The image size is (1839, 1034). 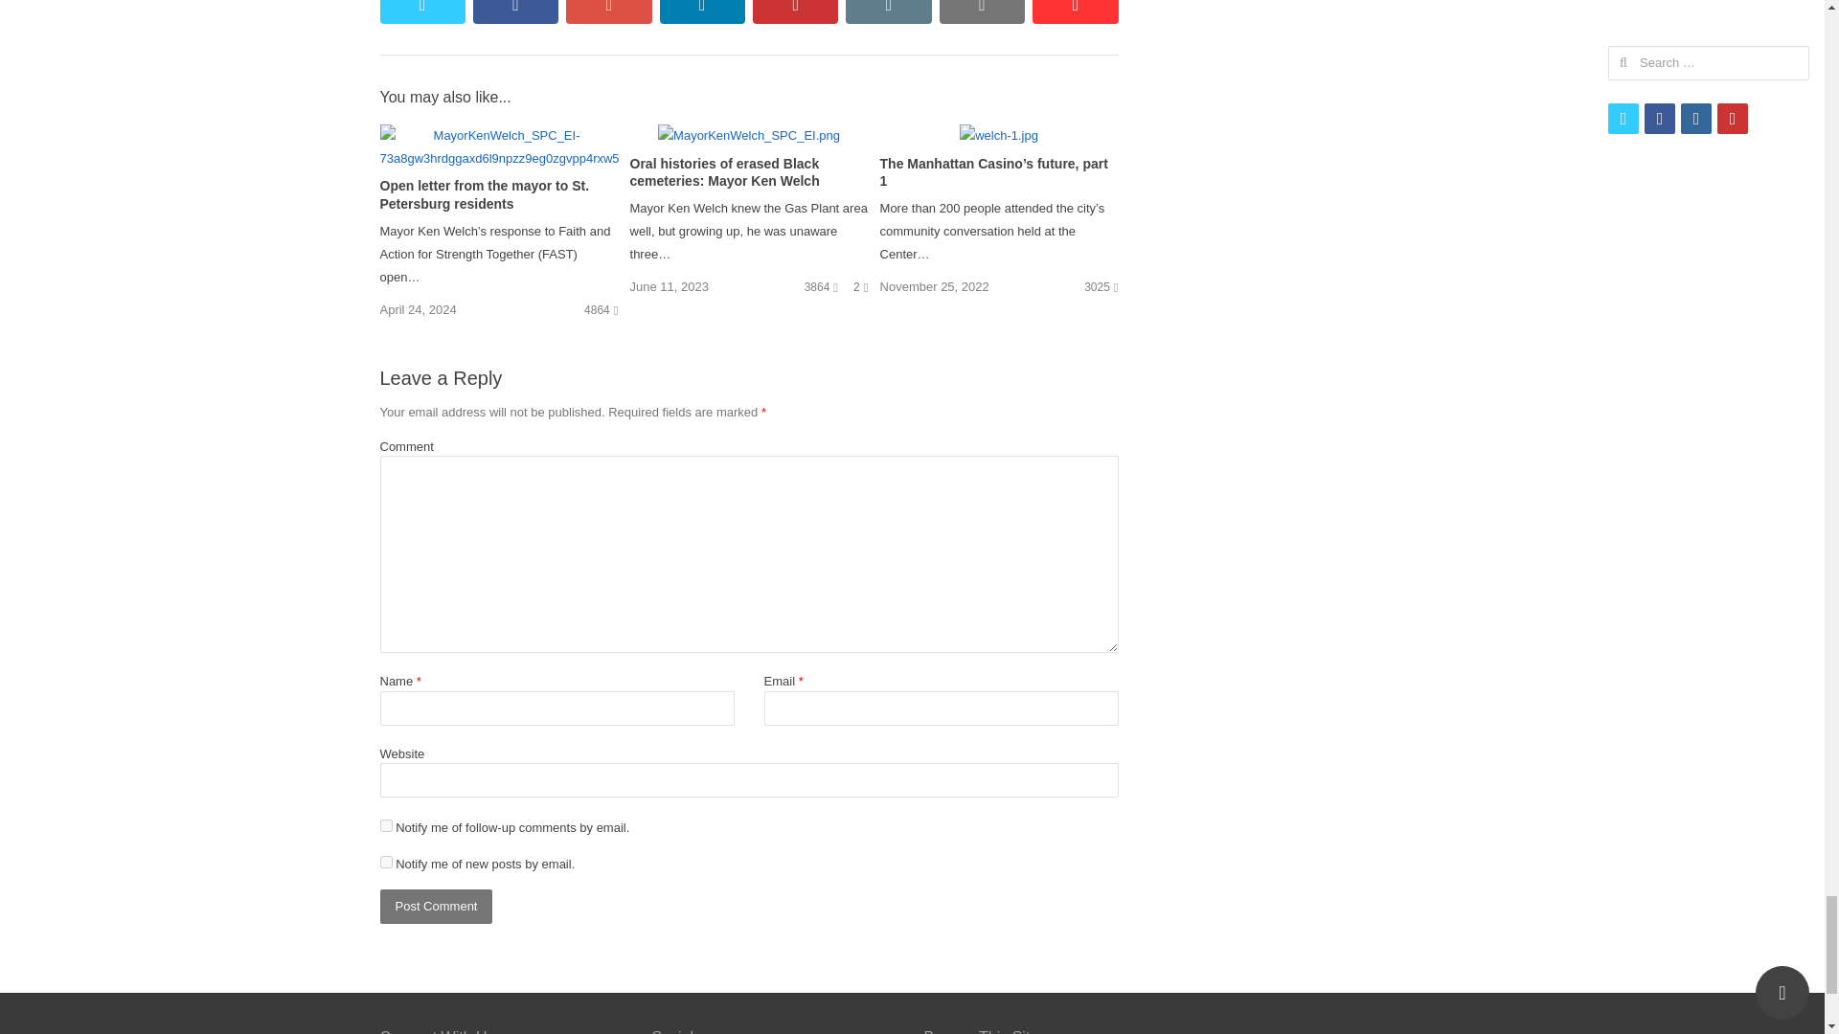 What do you see at coordinates (435, 906) in the screenshot?
I see `Post Comment` at bounding box center [435, 906].